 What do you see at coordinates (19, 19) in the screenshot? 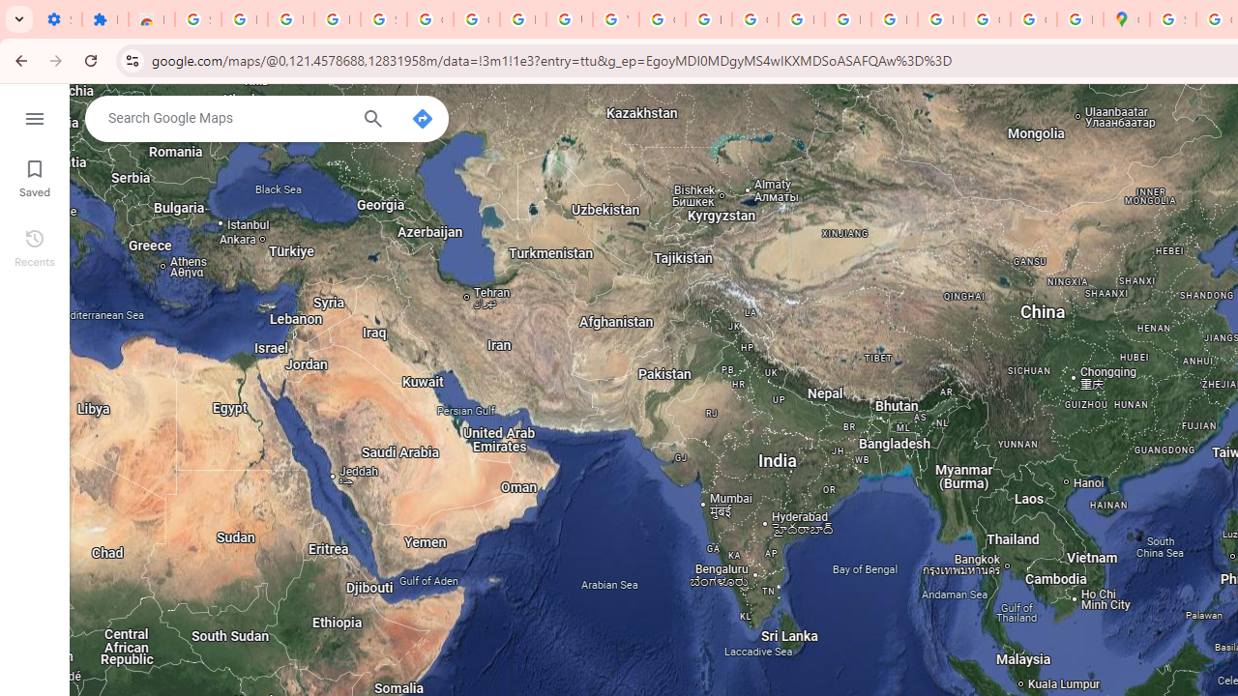
I see `Search tabs` at bounding box center [19, 19].